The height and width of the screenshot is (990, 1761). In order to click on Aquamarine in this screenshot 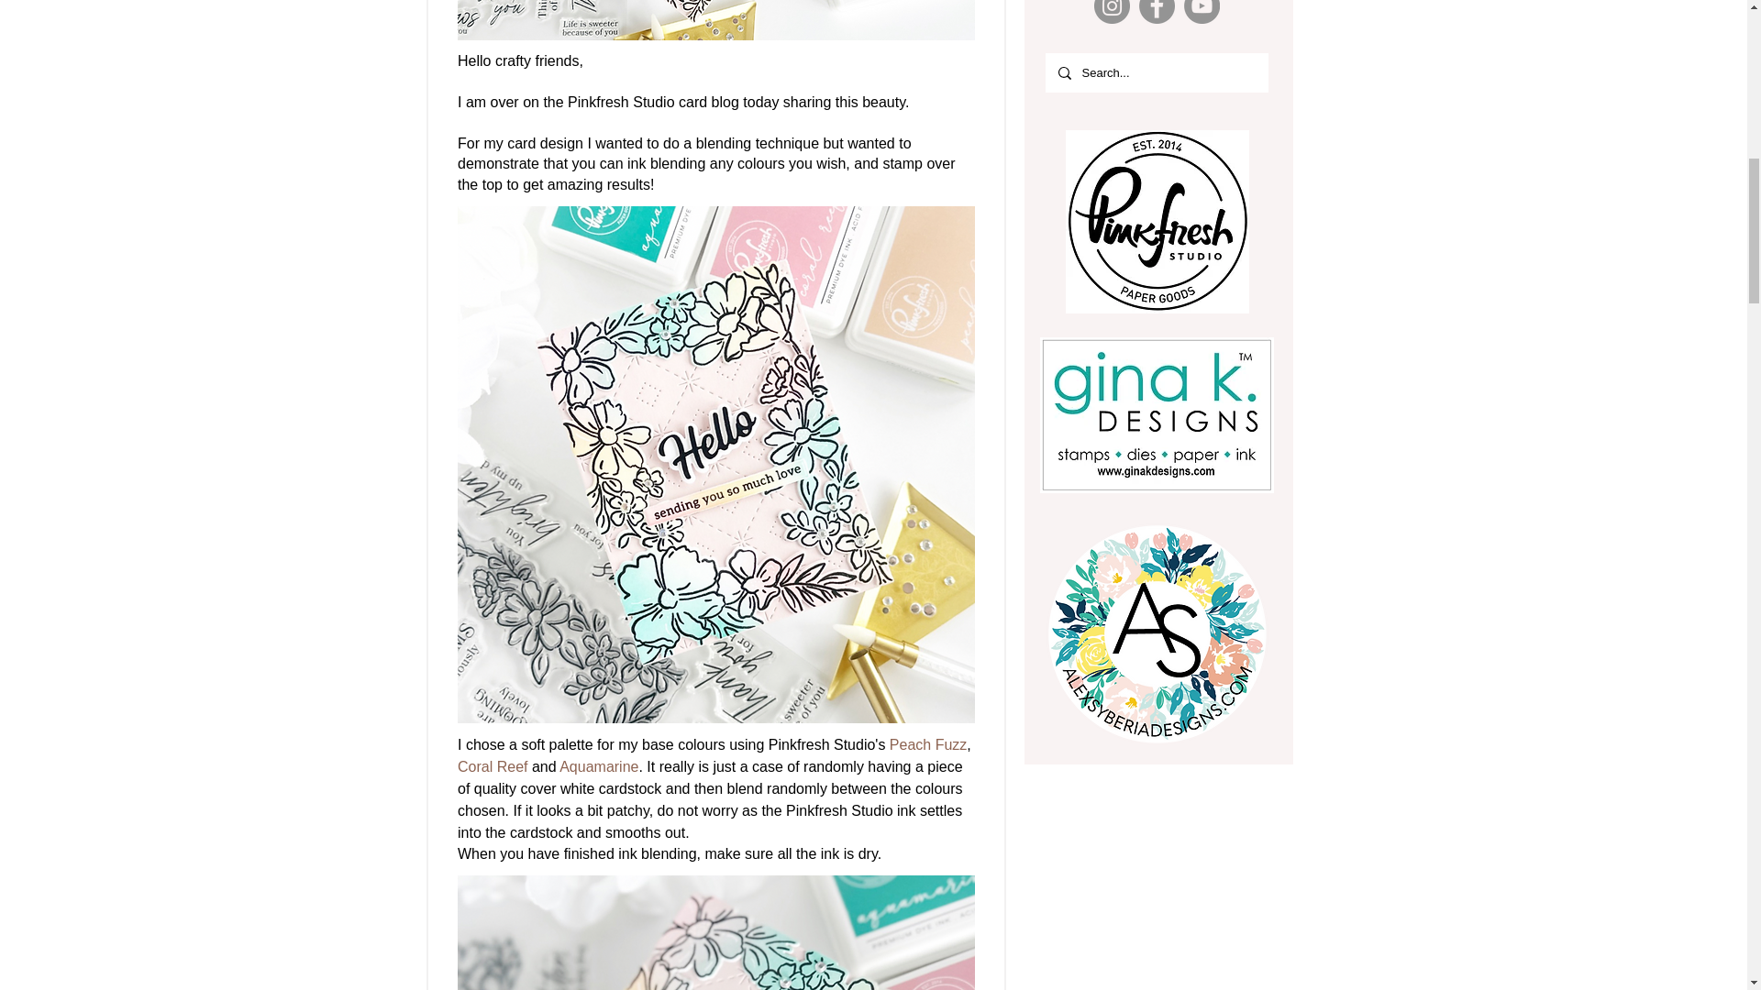, I will do `click(598, 766)`.